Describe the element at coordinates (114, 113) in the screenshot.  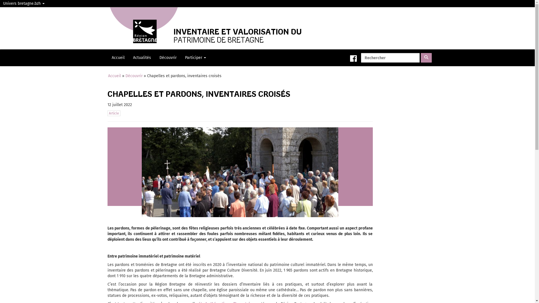
I see `Article` at that location.